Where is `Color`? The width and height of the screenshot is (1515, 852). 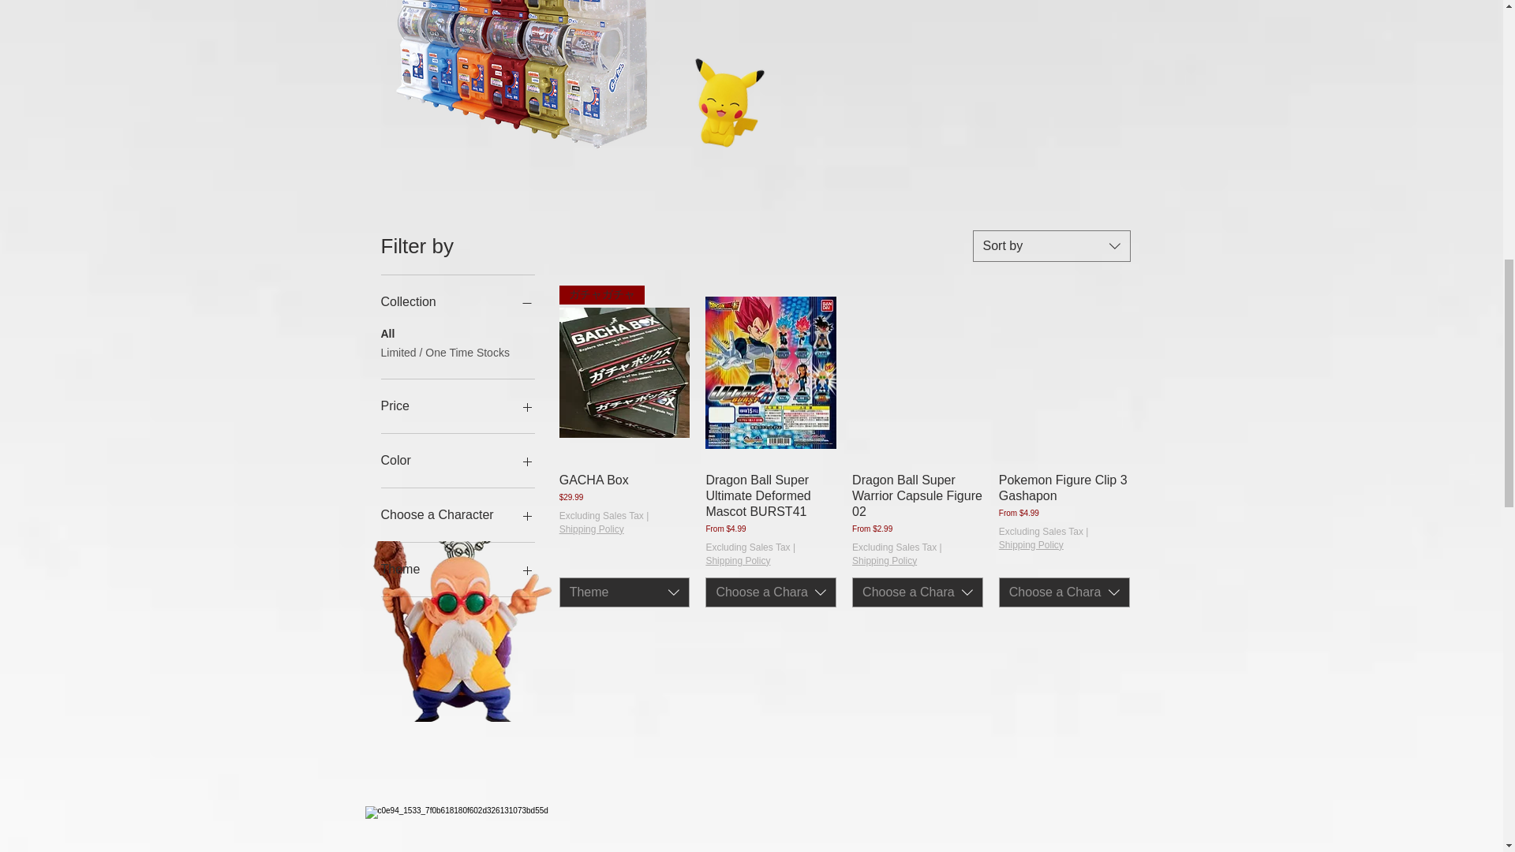
Color is located at coordinates (457, 461).